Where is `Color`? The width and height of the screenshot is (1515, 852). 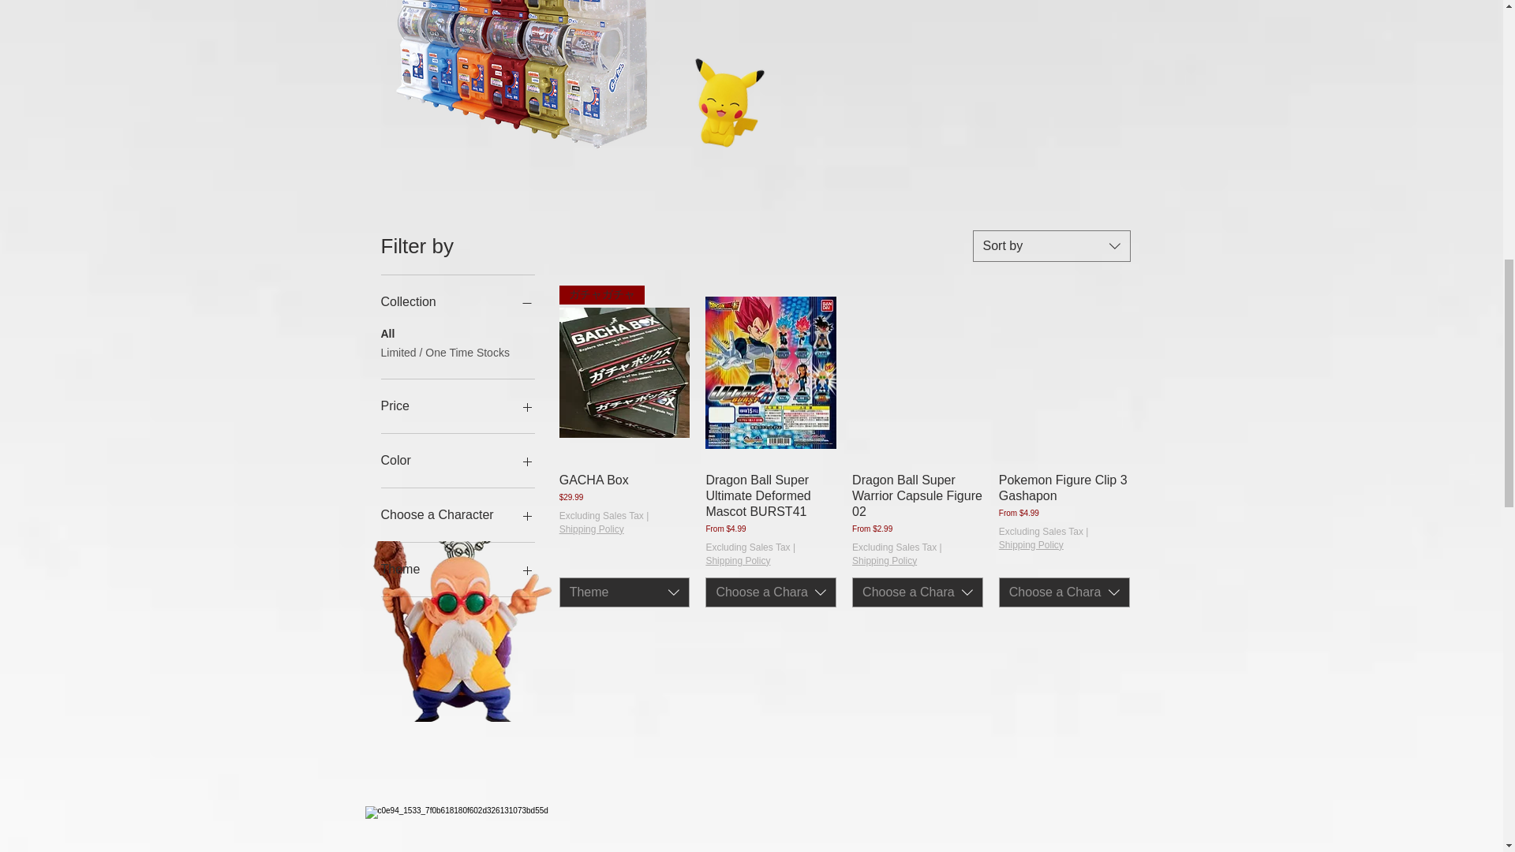
Color is located at coordinates (457, 461).